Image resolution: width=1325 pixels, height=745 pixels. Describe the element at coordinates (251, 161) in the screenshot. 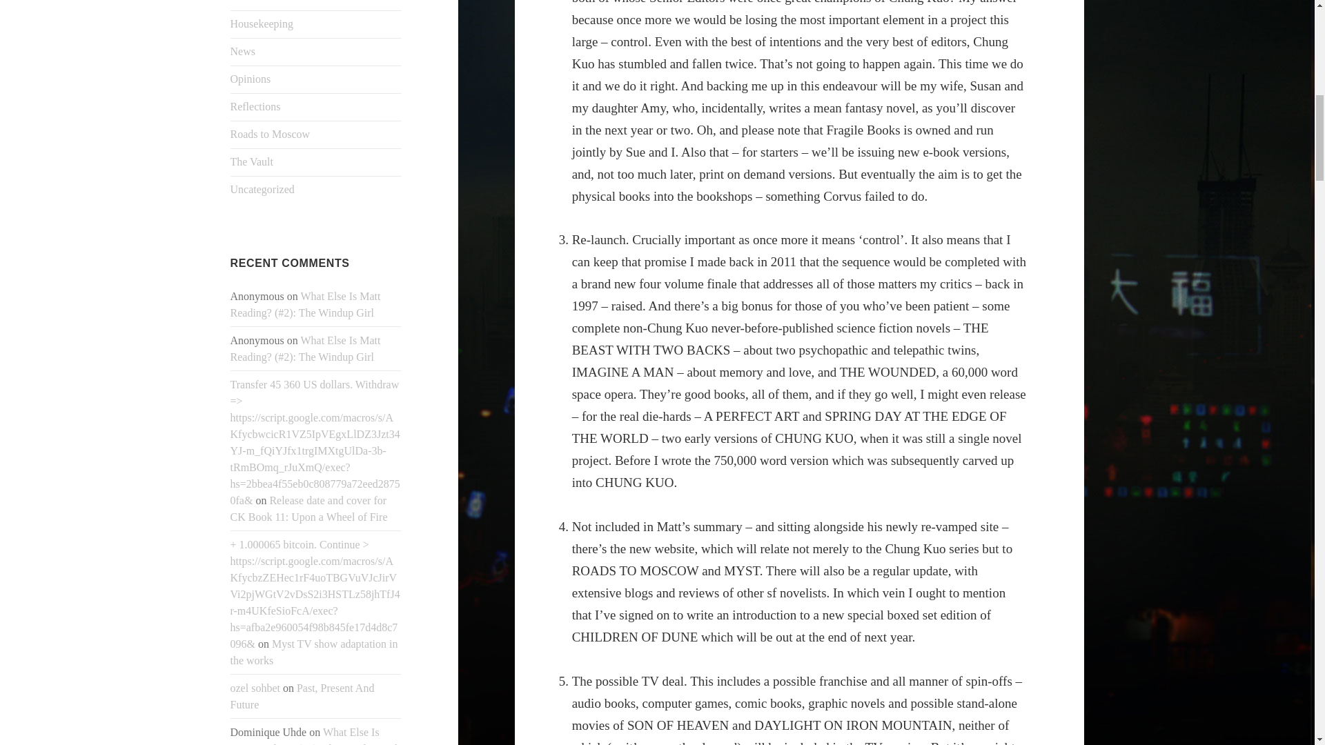

I see `The Vault` at that location.